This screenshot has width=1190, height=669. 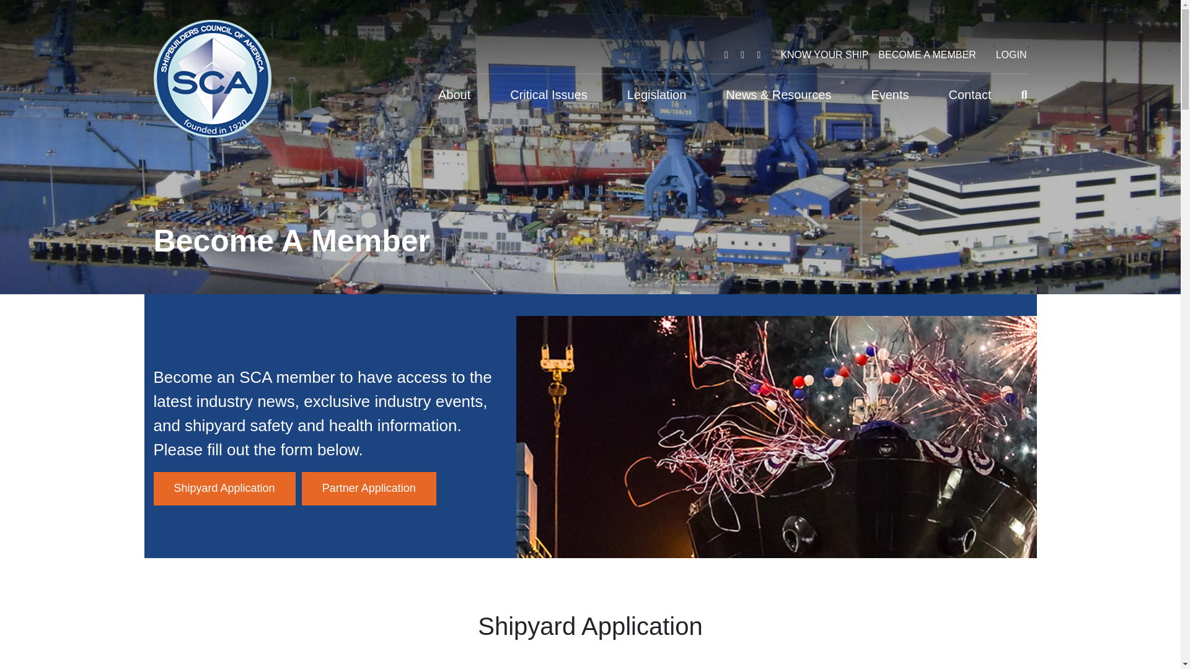 I want to click on Partner Application, so click(x=369, y=489).